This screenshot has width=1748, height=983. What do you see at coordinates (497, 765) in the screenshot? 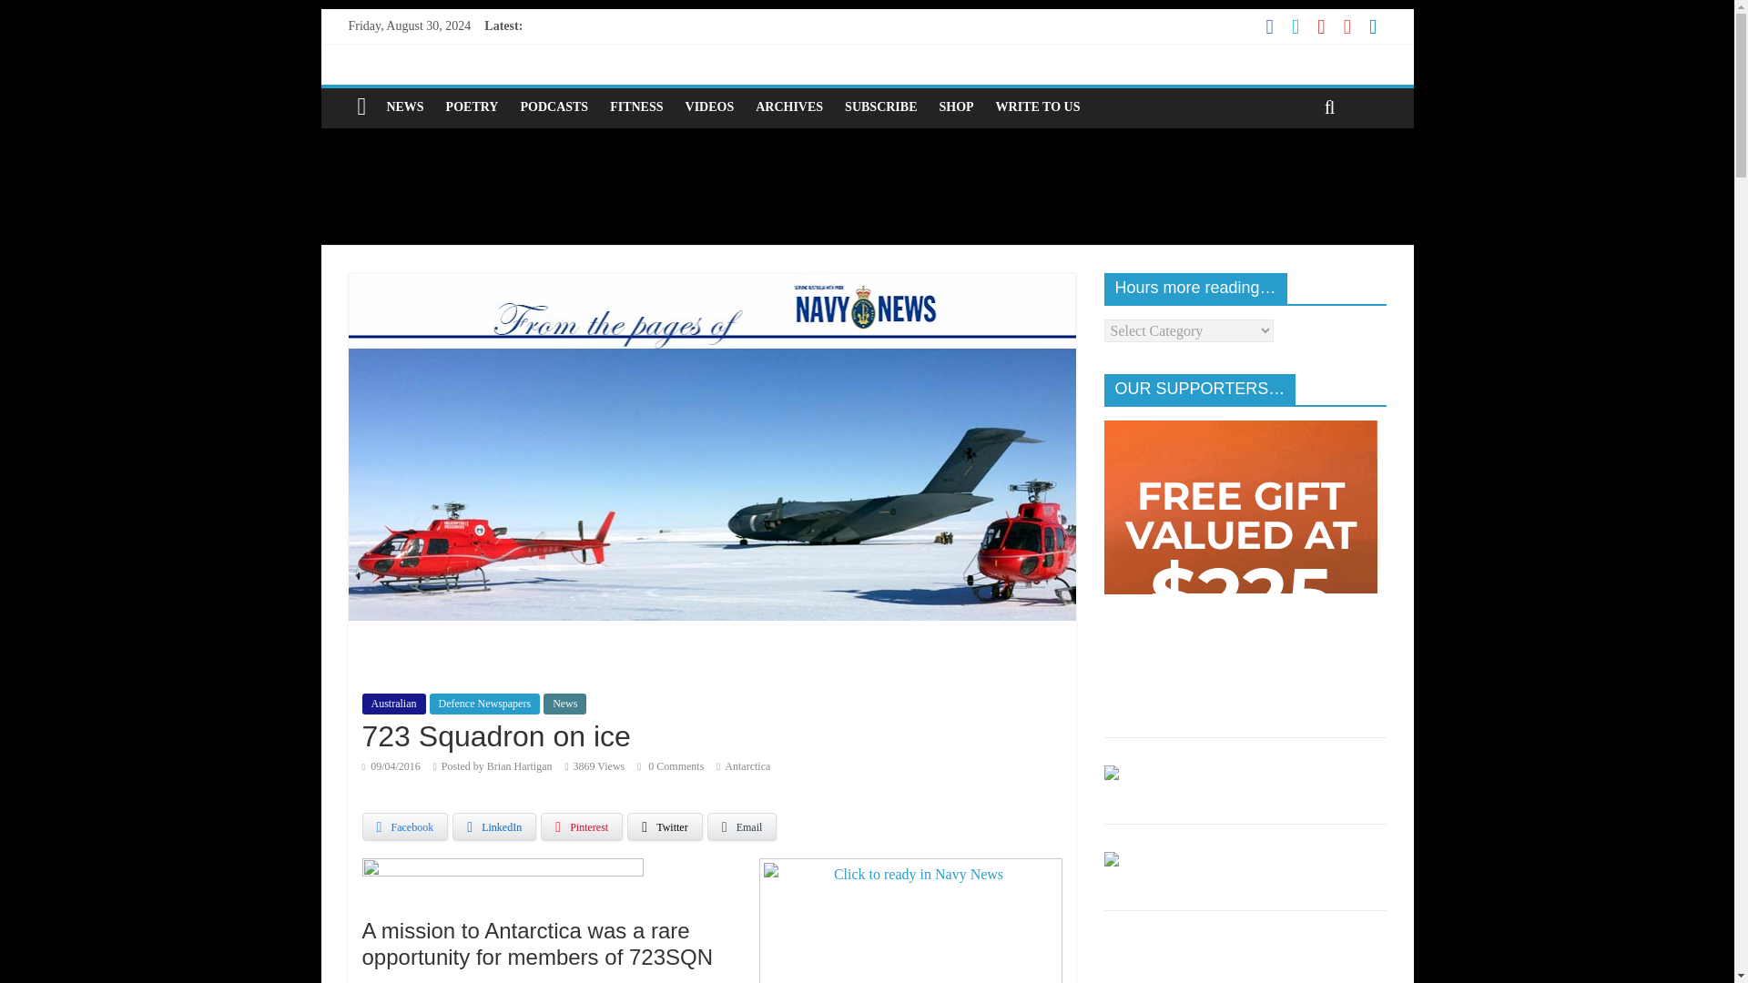
I see `Posted by Brian Hartigan` at bounding box center [497, 765].